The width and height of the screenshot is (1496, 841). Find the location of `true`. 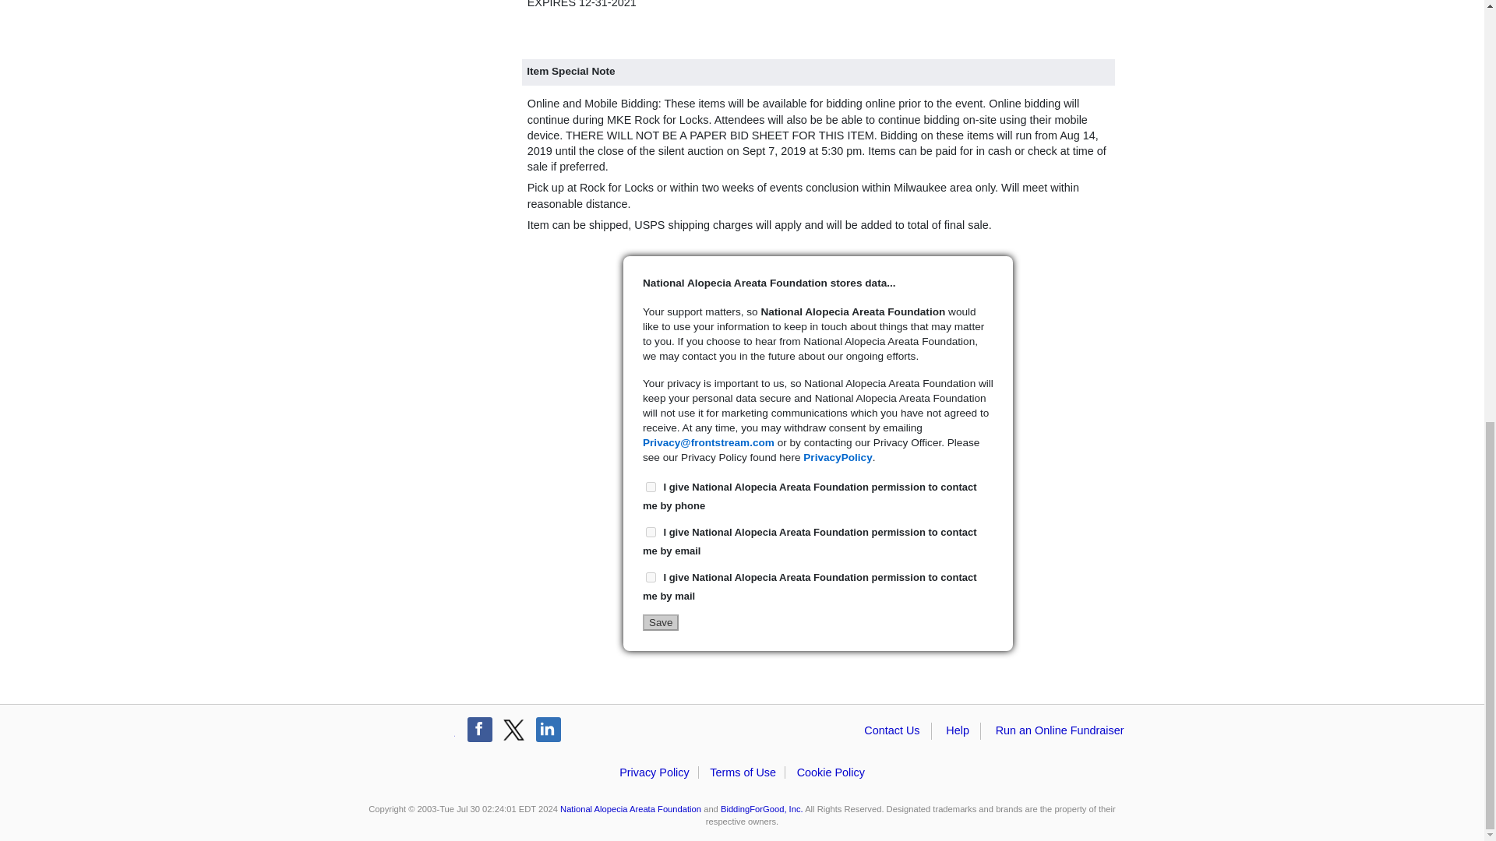

true is located at coordinates (651, 533).